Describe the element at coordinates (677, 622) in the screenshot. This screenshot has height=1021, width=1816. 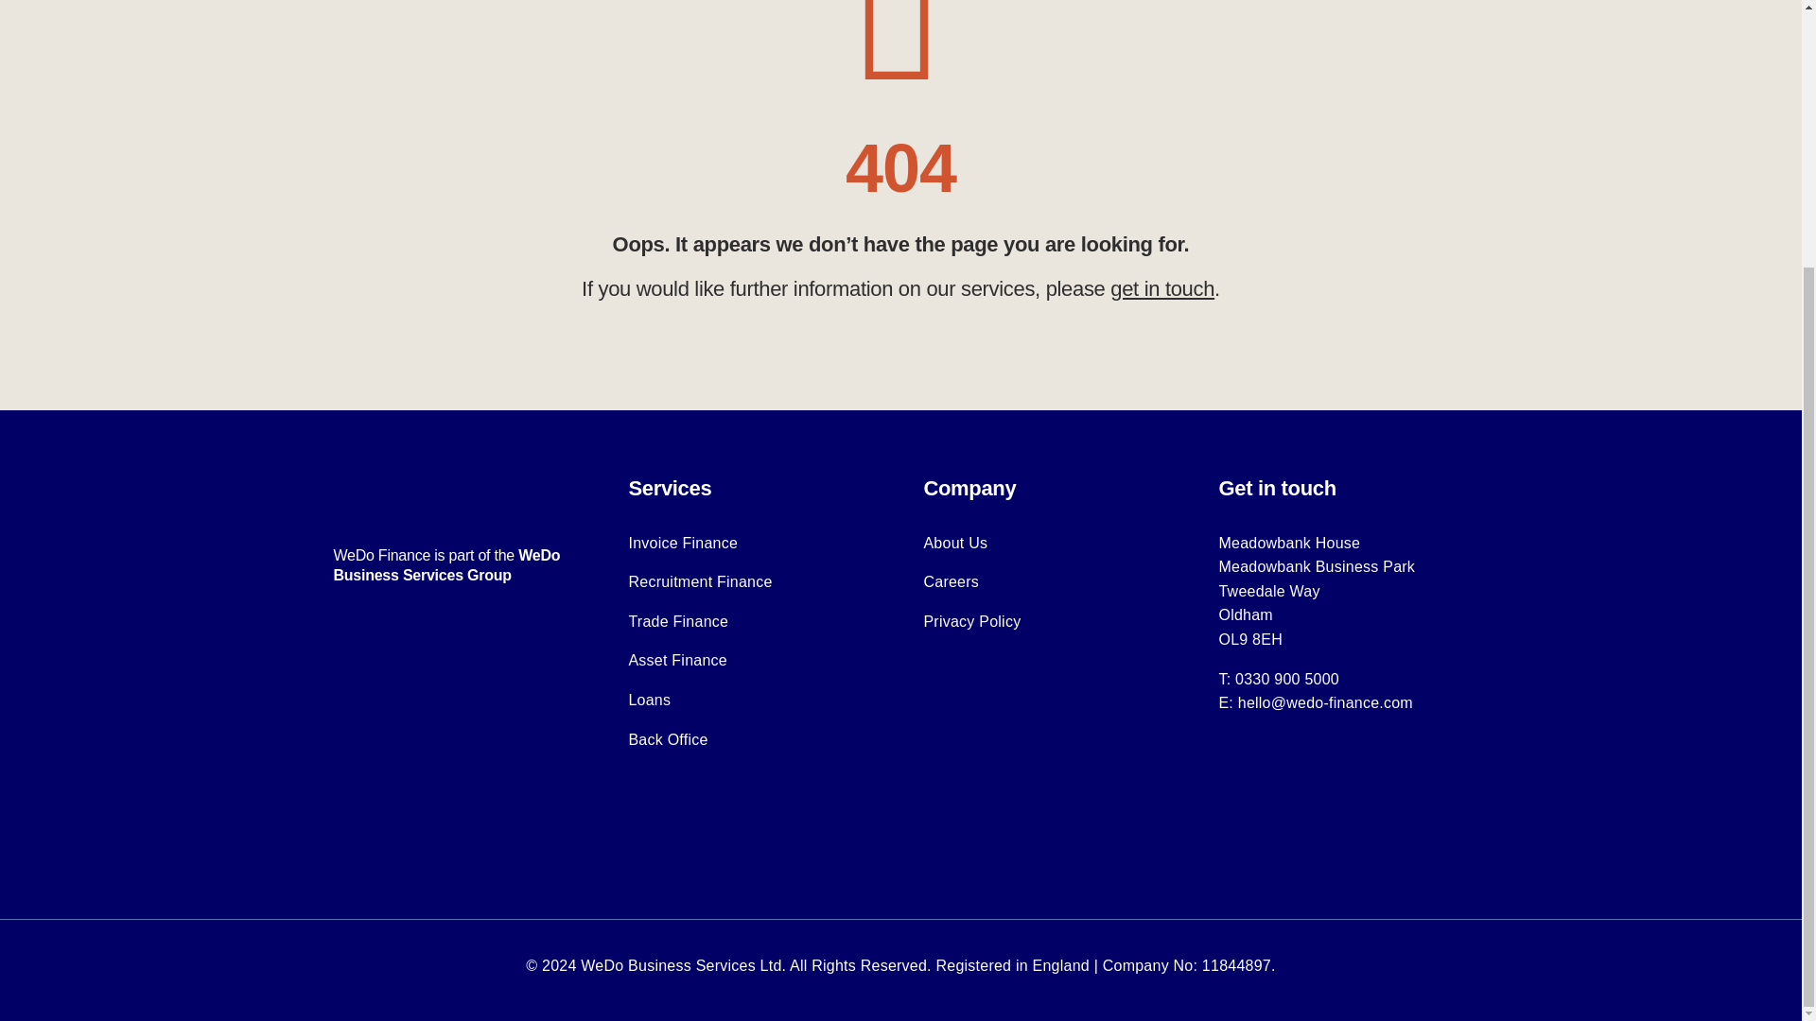
I see `Trade Finance` at that location.